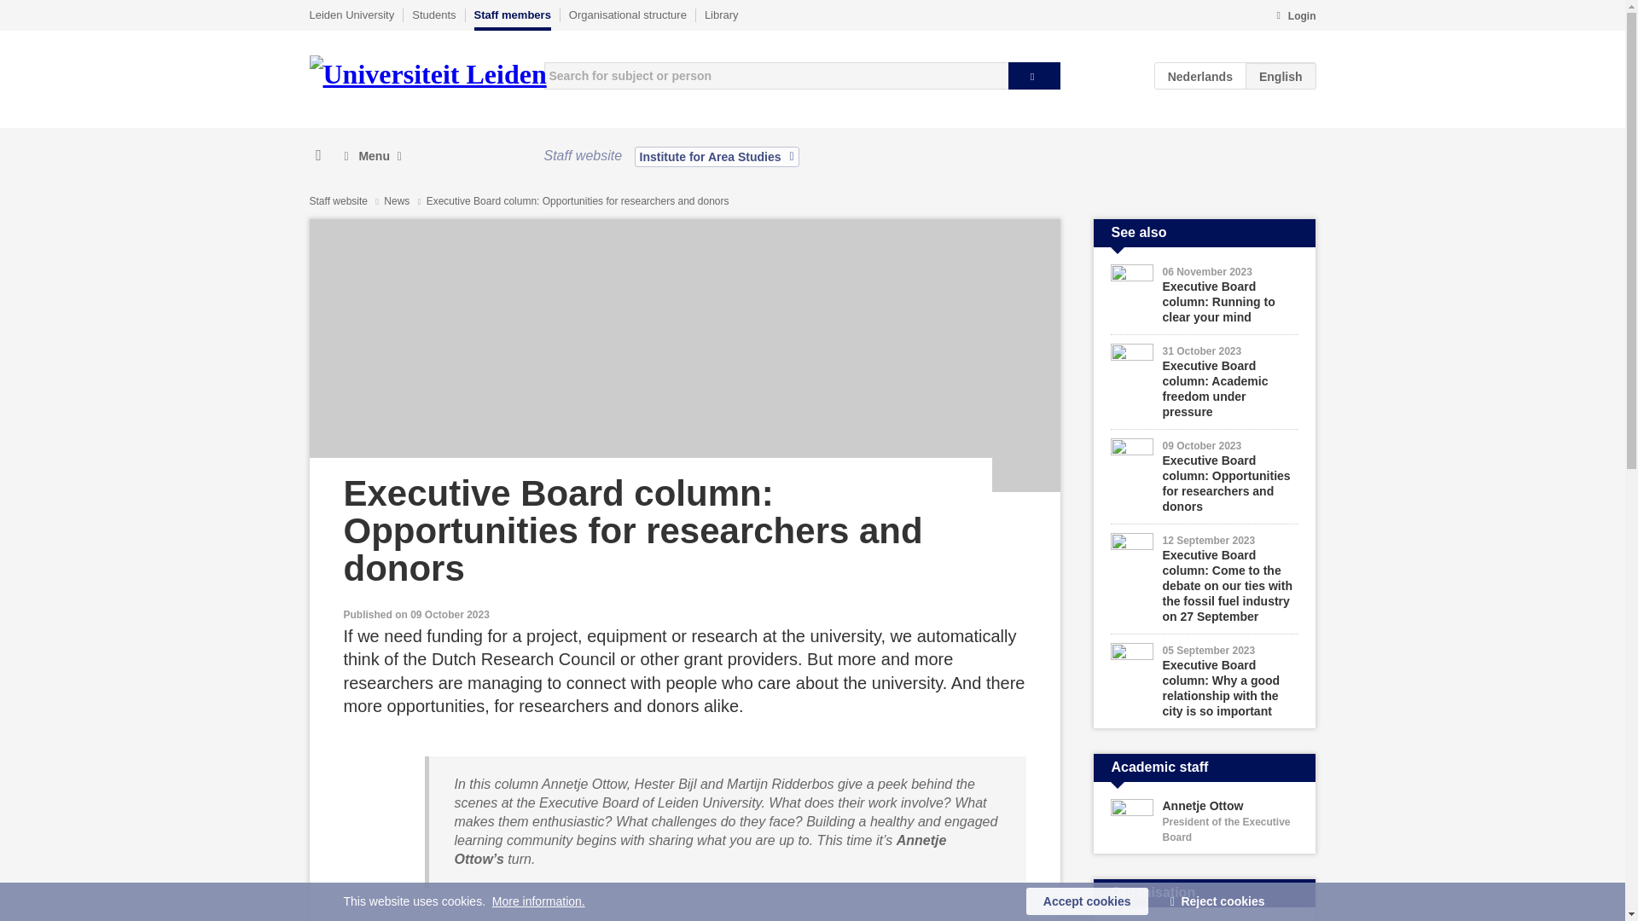 This screenshot has width=1638, height=921. What do you see at coordinates (338, 201) in the screenshot?
I see `Staff website` at bounding box center [338, 201].